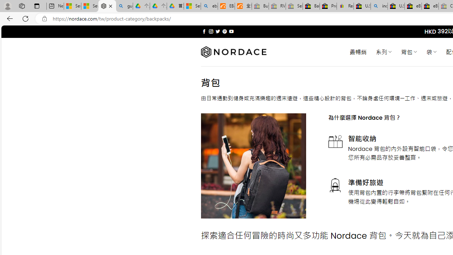  What do you see at coordinates (311, 6) in the screenshot?
I see `Baby Keepsakes & Announcements for sale | eBay` at bounding box center [311, 6].